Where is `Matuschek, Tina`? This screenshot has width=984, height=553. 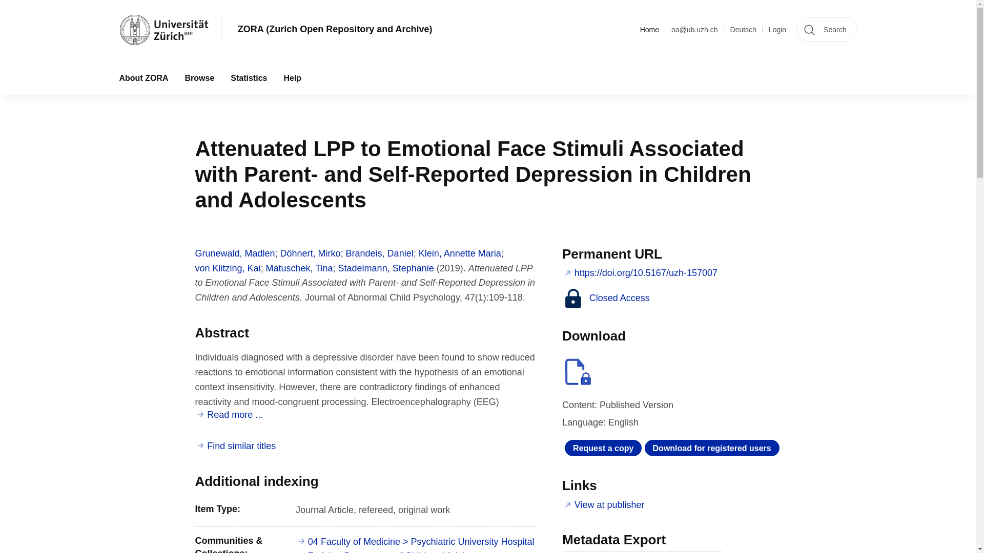
Matuschek, Tina is located at coordinates (299, 268).